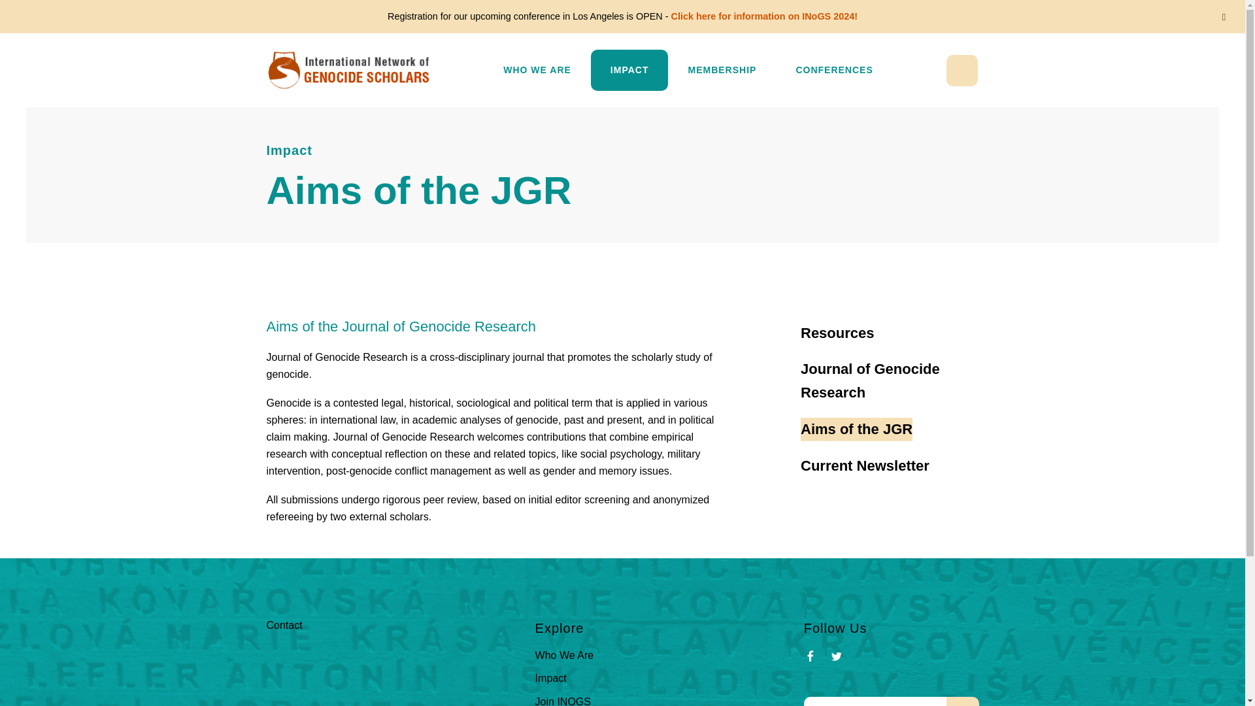  What do you see at coordinates (865, 466) in the screenshot?
I see `Current Newsletter` at bounding box center [865, 466].